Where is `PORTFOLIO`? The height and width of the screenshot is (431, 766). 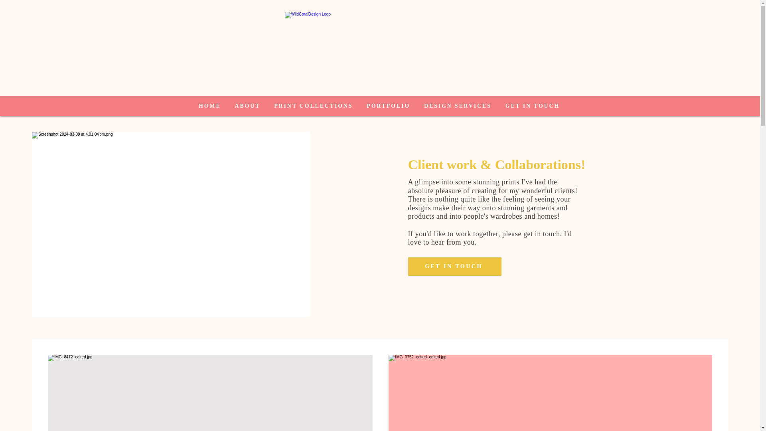
PORTFOLIO is located at coordinates (389, 106).